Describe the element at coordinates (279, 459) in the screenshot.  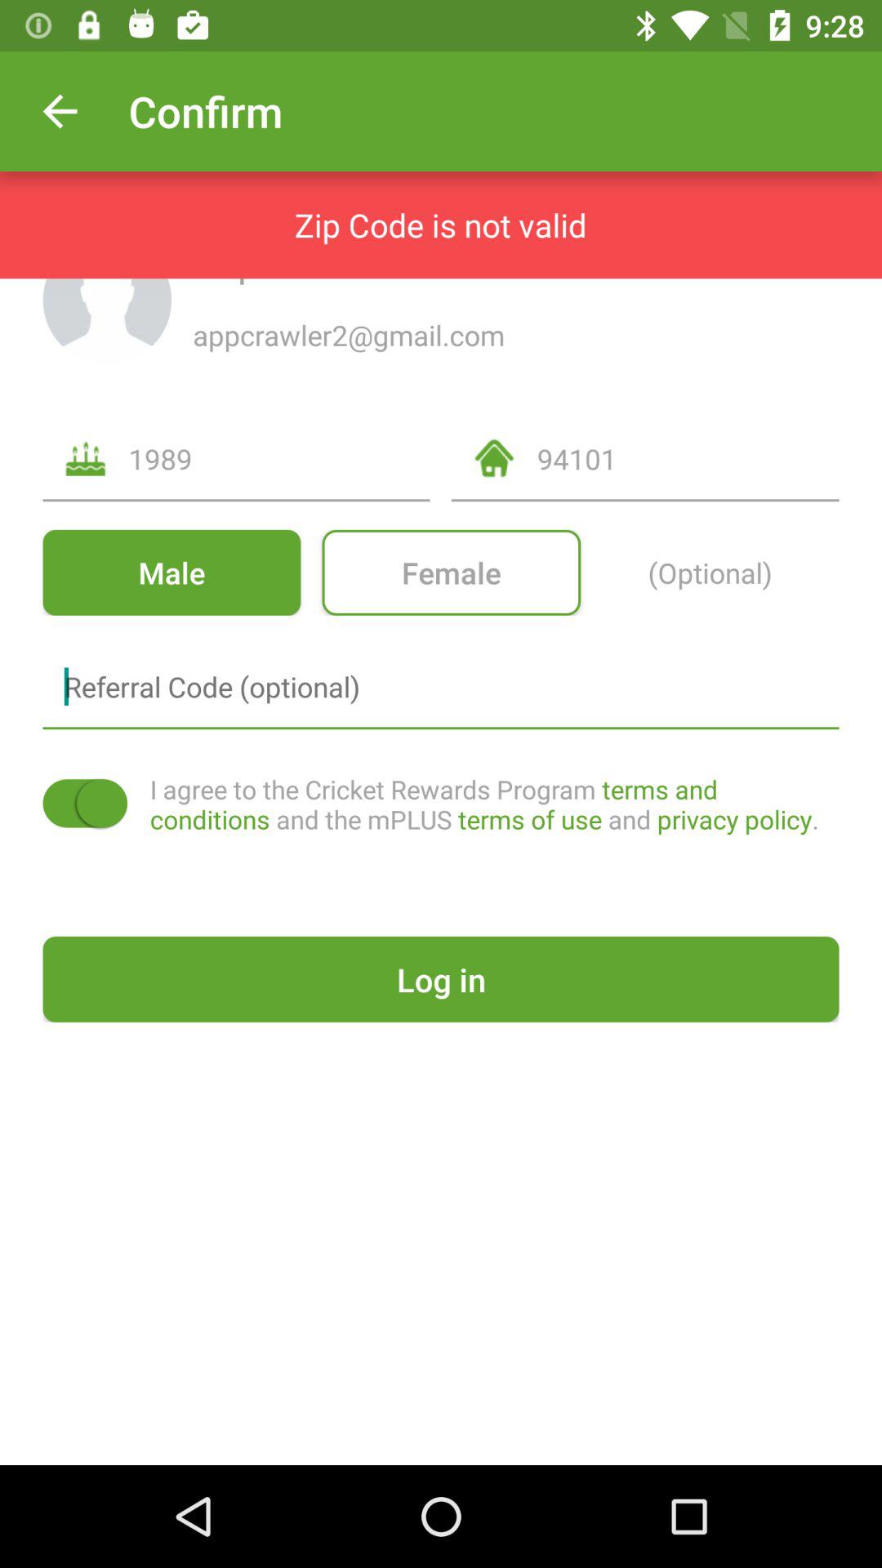
I see `select 1989 icon` at that location.